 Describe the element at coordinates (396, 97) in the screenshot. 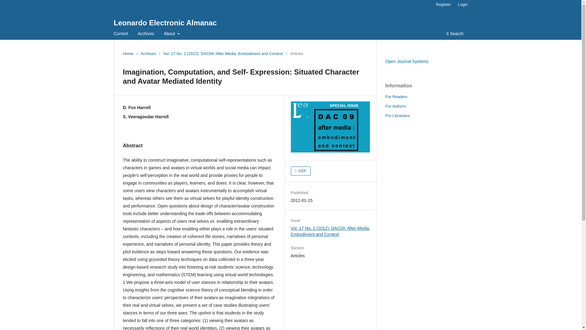

I see `For Readers` at that location.